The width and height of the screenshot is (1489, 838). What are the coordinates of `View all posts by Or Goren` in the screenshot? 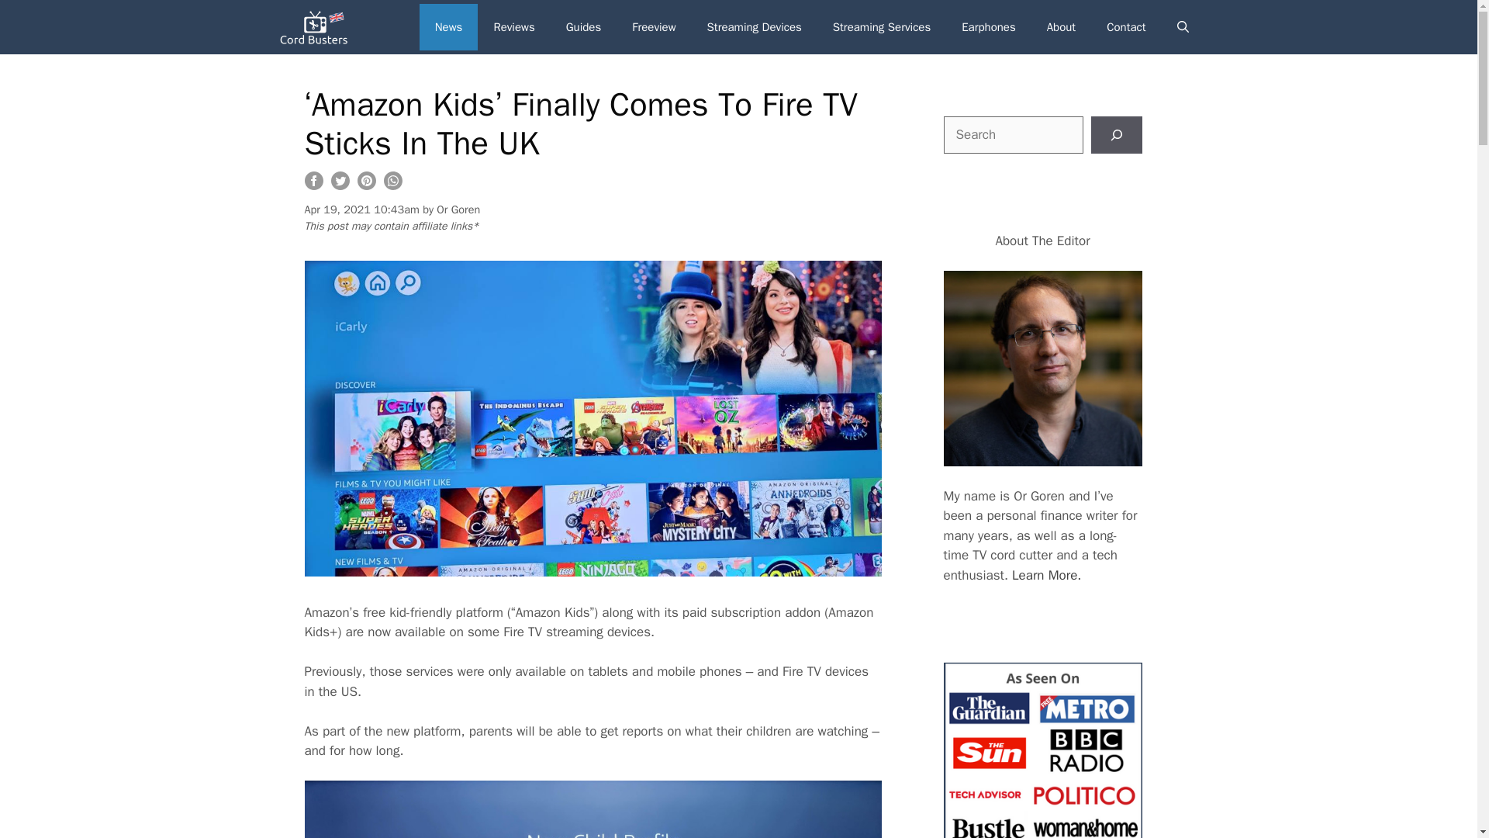 It's located at (458, 208).